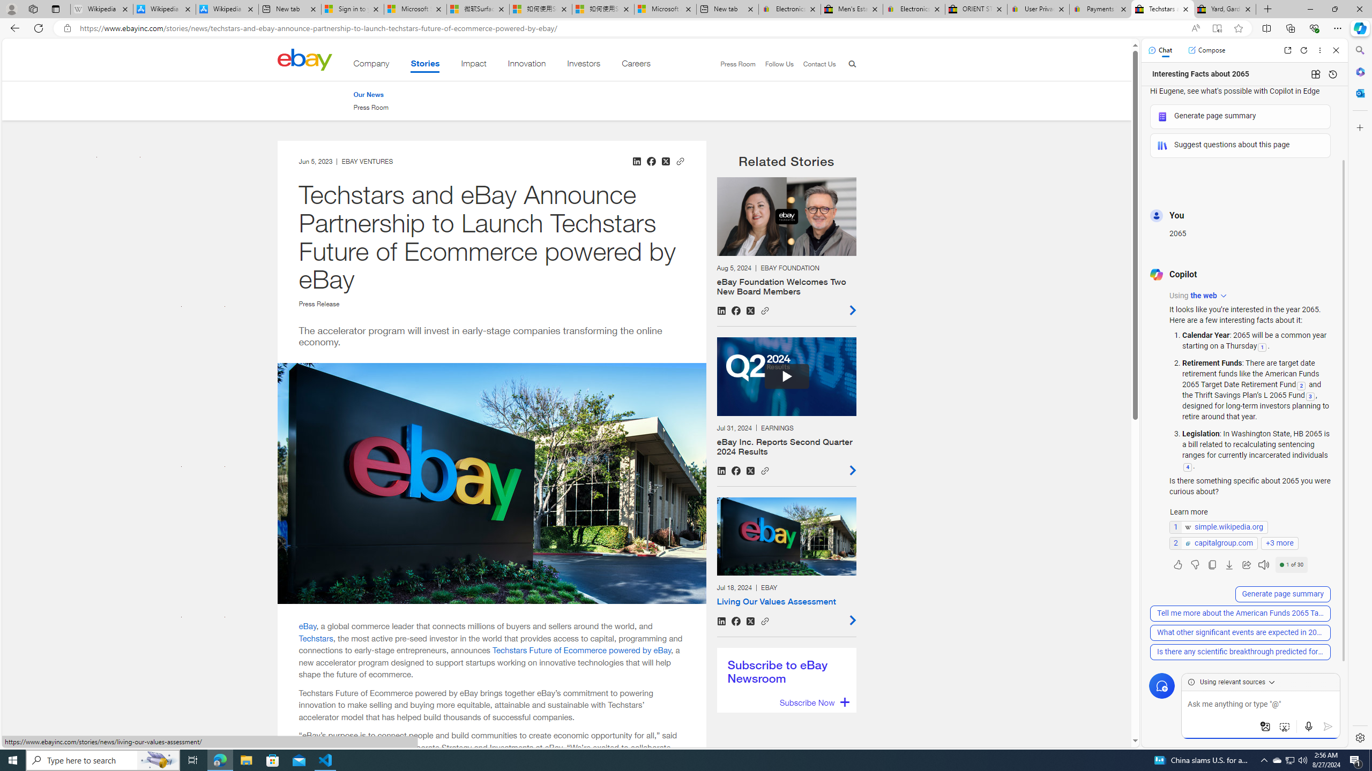  Describe the element at coordinates (526, 65) in the screenshot. I see `Innovation` at that location.